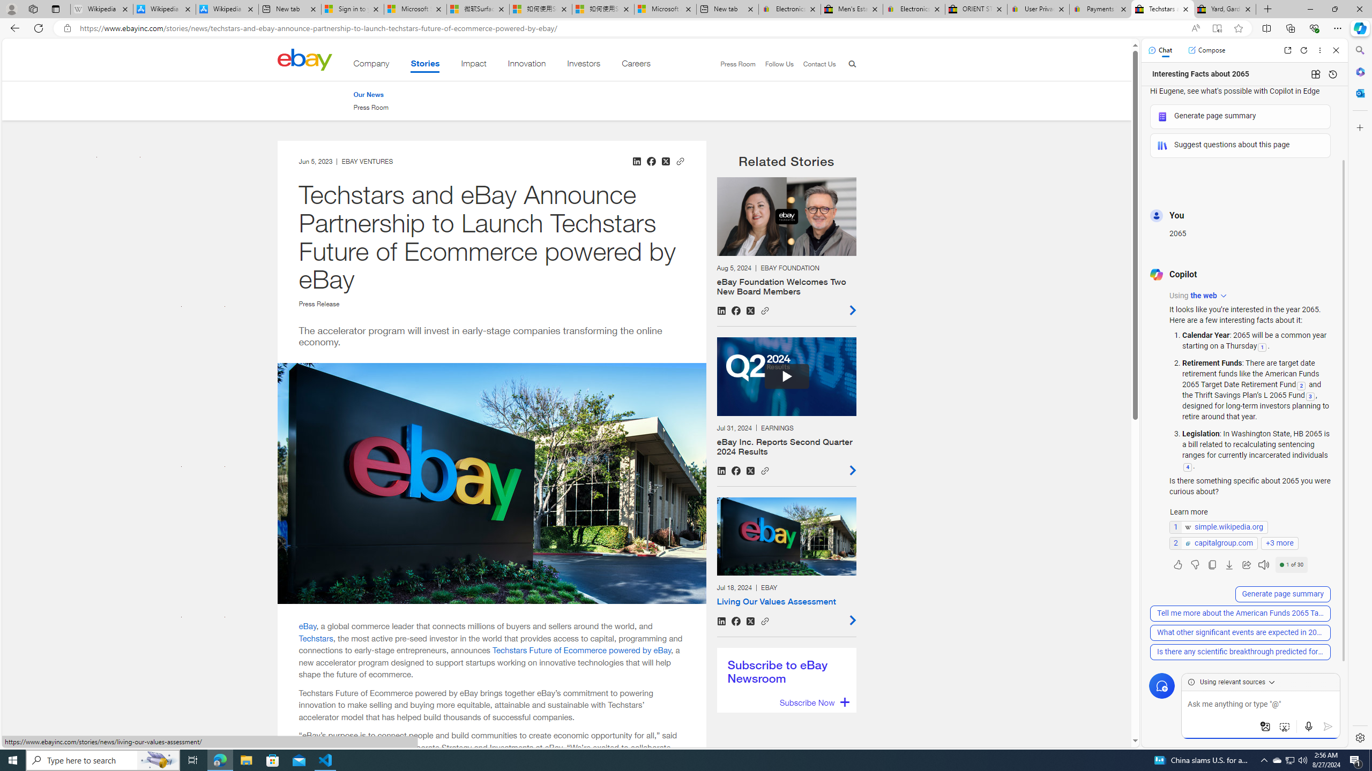  Describe the element at coordinates (526, 65) in the screenshot. I see `Innovation` at that location.